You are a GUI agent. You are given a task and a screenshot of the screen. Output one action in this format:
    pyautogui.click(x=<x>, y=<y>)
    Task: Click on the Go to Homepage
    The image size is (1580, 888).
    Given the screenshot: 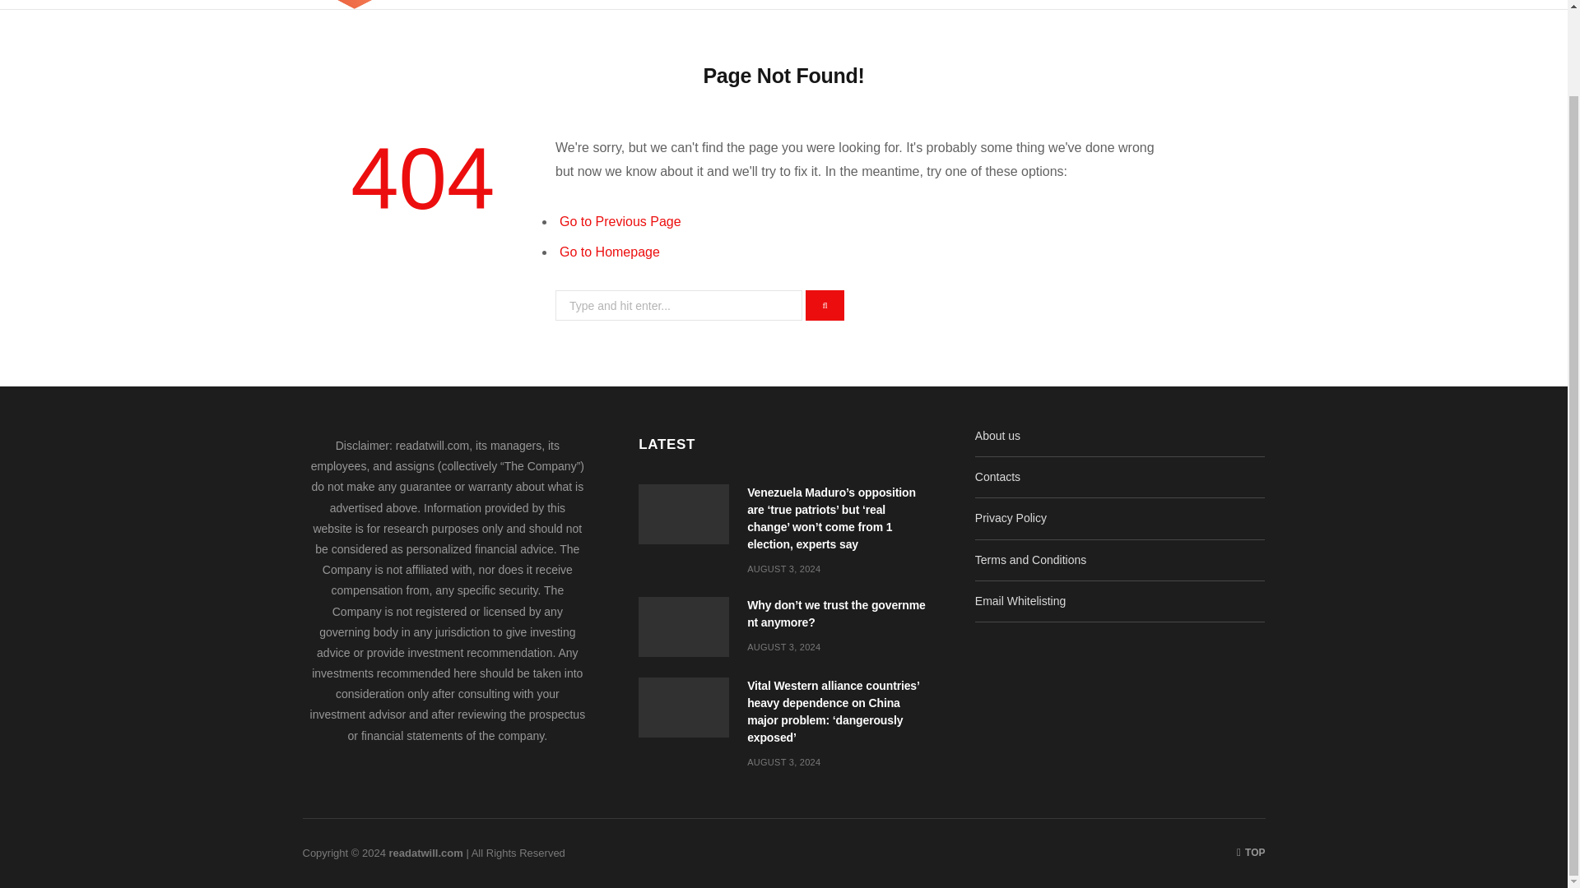 What is the action you would take?
    pyautogui.click(x=609, y=252)
    